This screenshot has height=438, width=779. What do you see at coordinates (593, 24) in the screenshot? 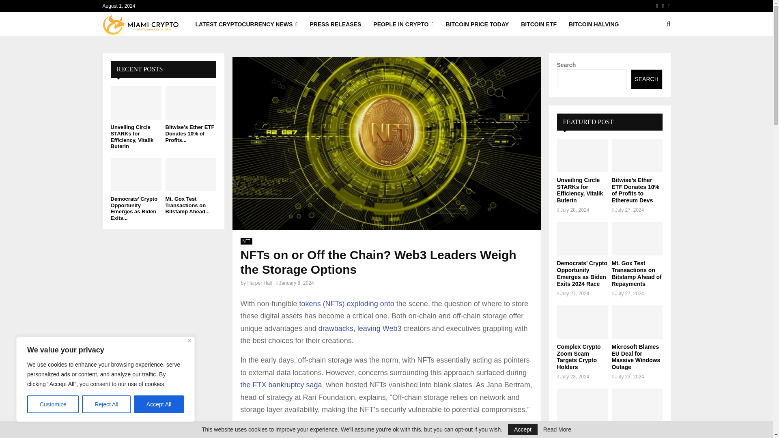
I see `BITCOIN HALVING` at bounding box center [593, 24].